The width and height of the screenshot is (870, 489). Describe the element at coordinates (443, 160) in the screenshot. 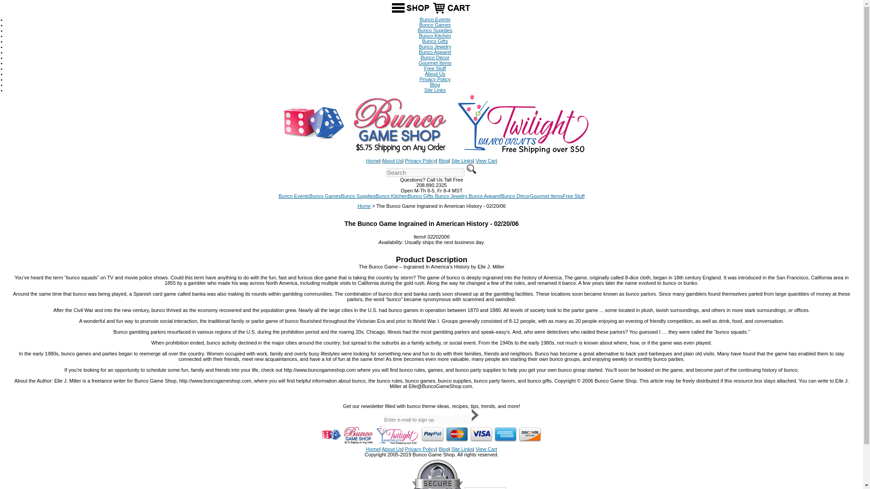

I see `Blog` at that location.